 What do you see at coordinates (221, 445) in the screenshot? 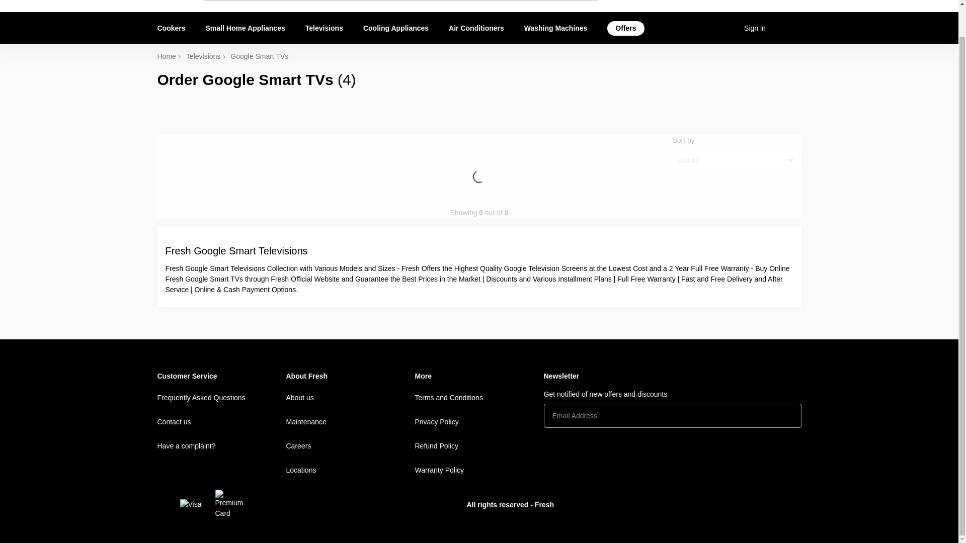
I see `Have a complaint?` at bounding box center [221, 445].